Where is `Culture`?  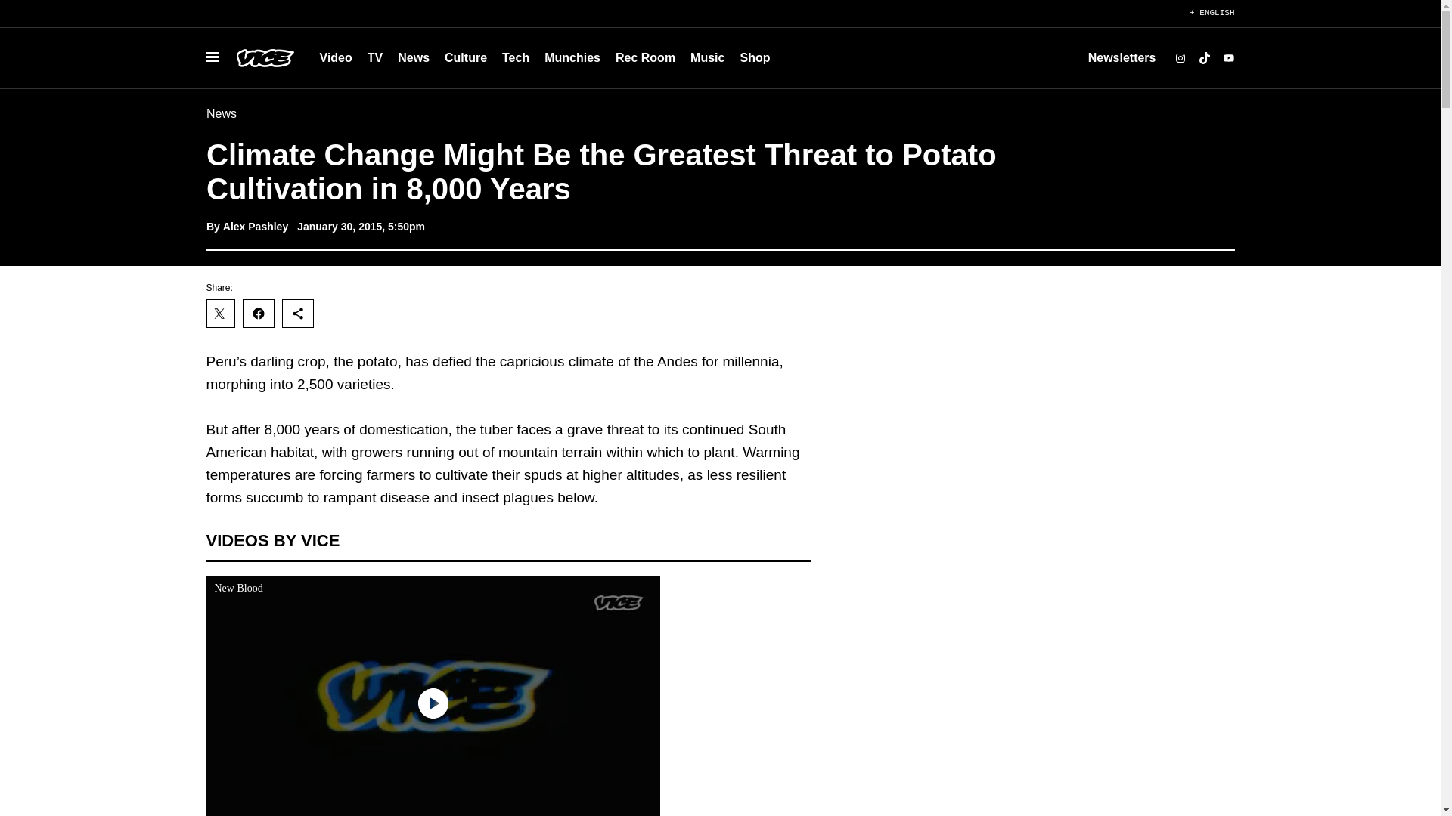 Culture is located at coordinates (466, 57).